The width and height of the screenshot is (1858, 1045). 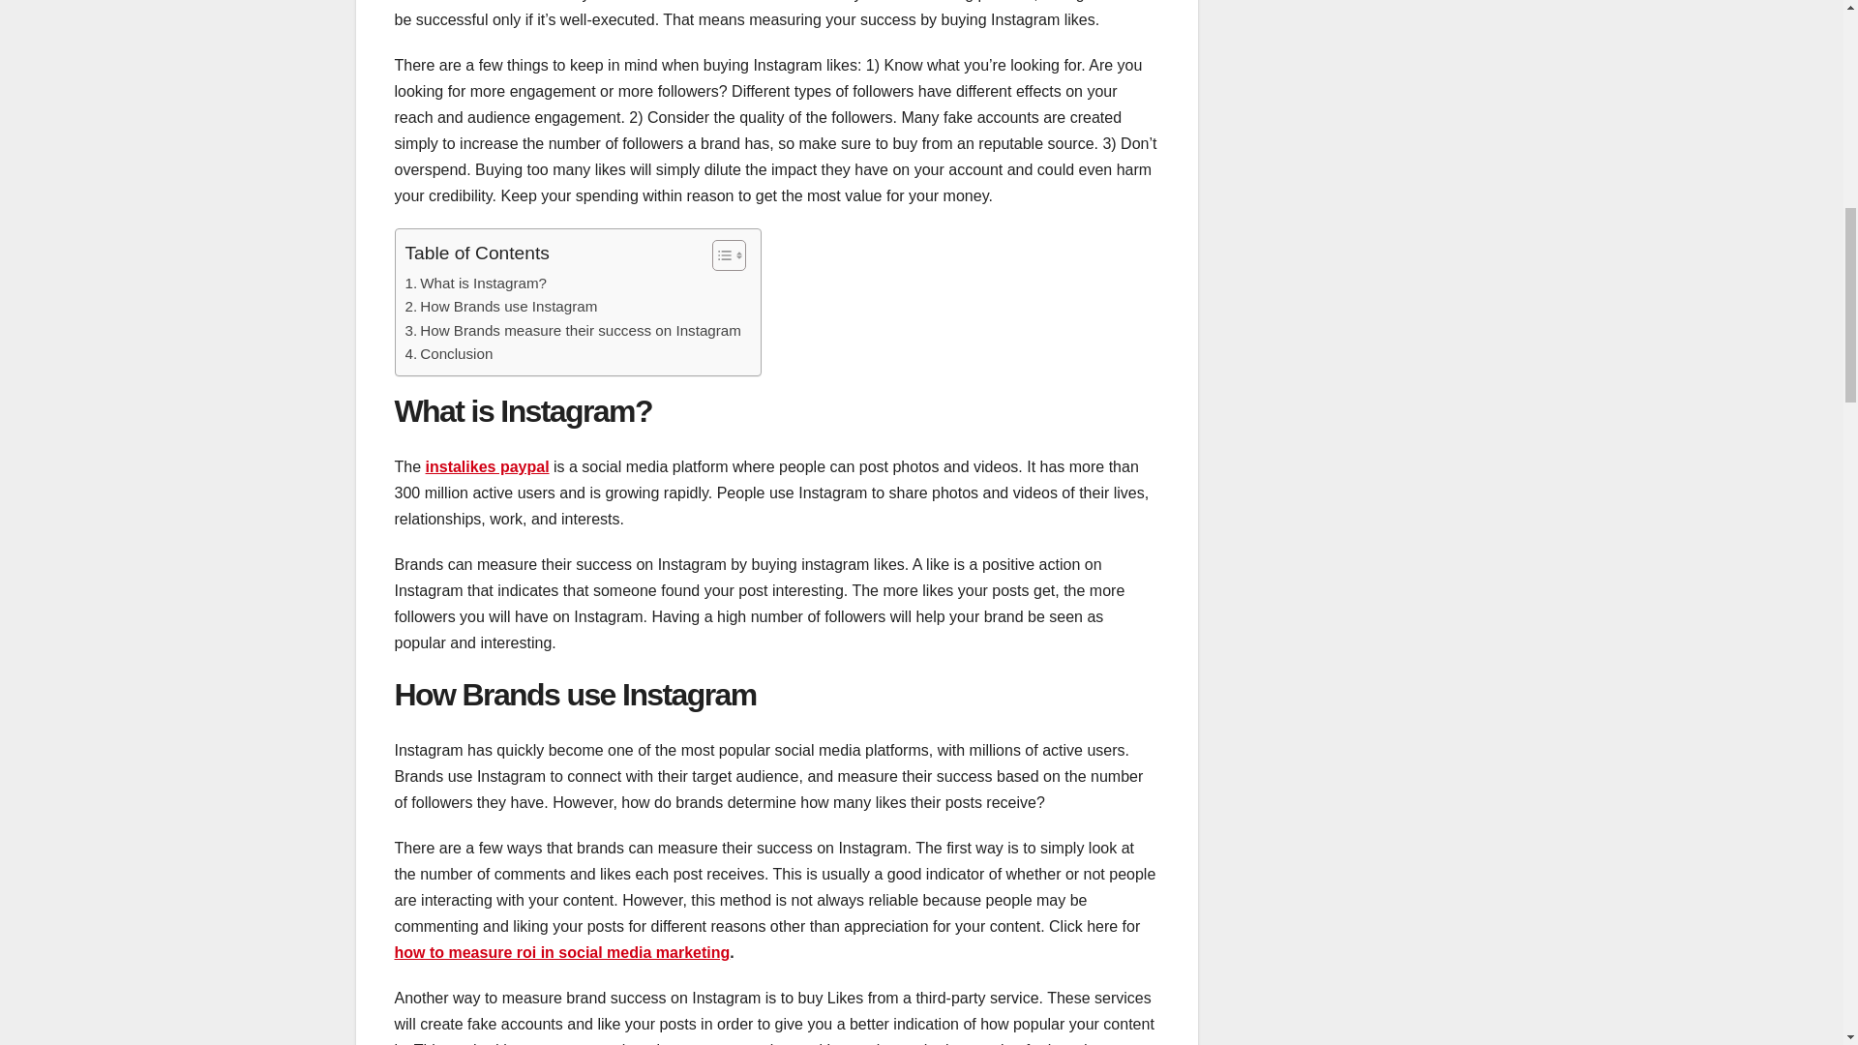 What do you see at coordinates (488, 466) in the screenshot?
I see `instalikes paypal` at bounding box center [488, 466].